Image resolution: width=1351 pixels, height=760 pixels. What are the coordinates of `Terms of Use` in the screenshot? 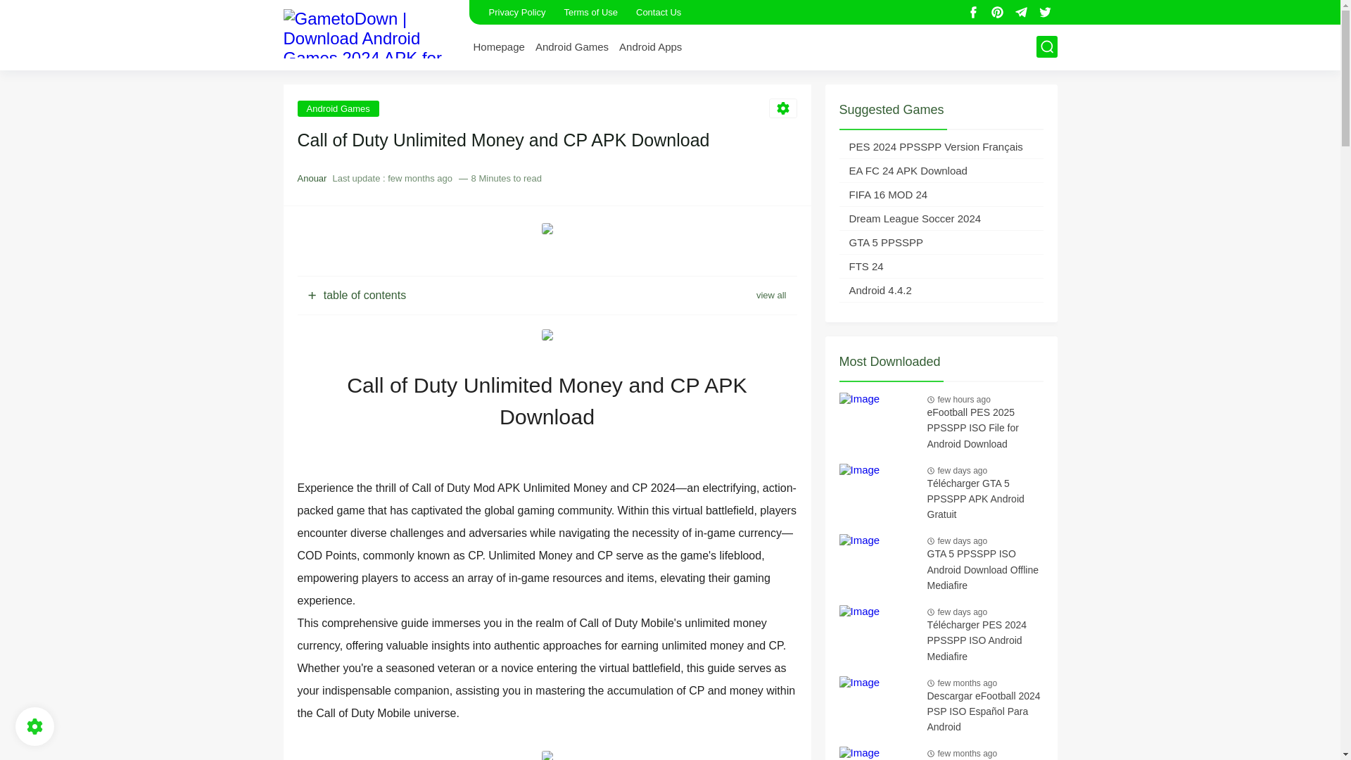 It's located at (590, 12).